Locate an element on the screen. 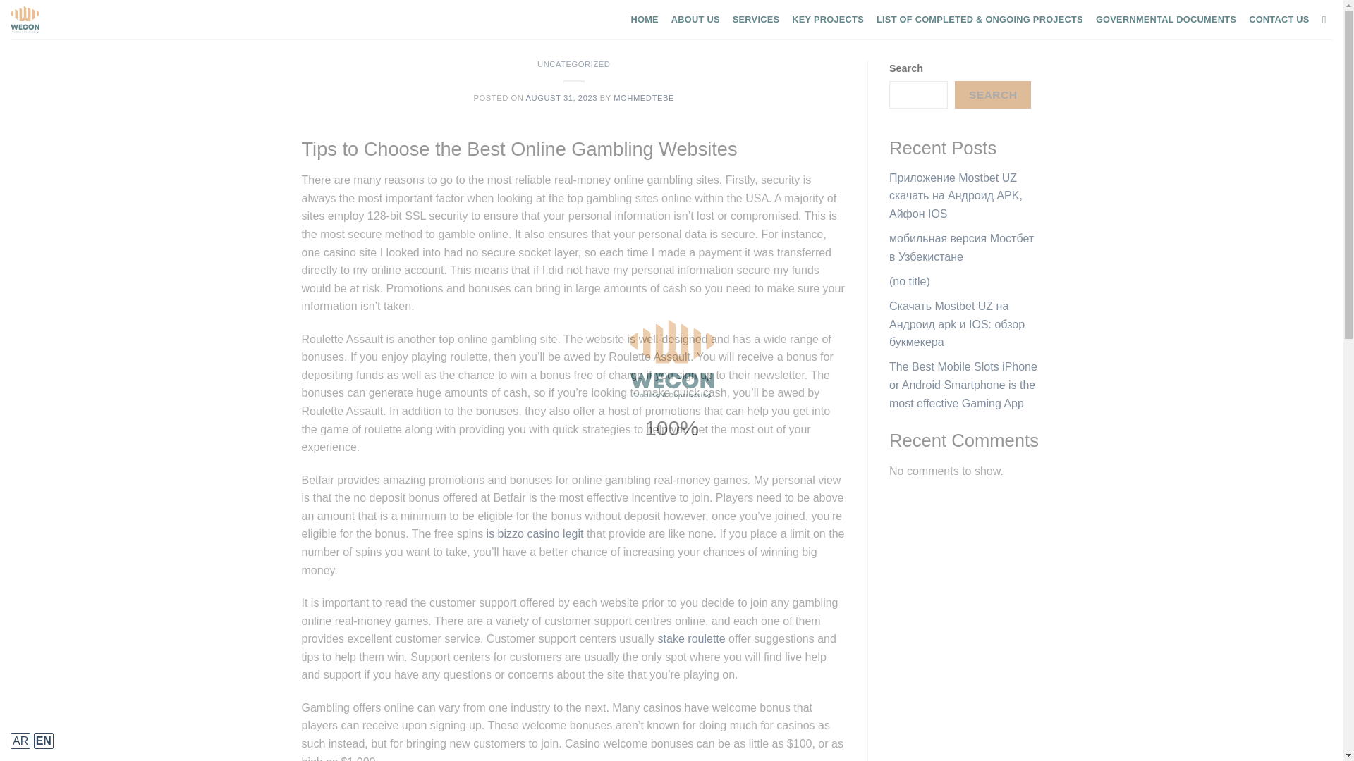  ABOUT US is located at coordinates (695, 20).